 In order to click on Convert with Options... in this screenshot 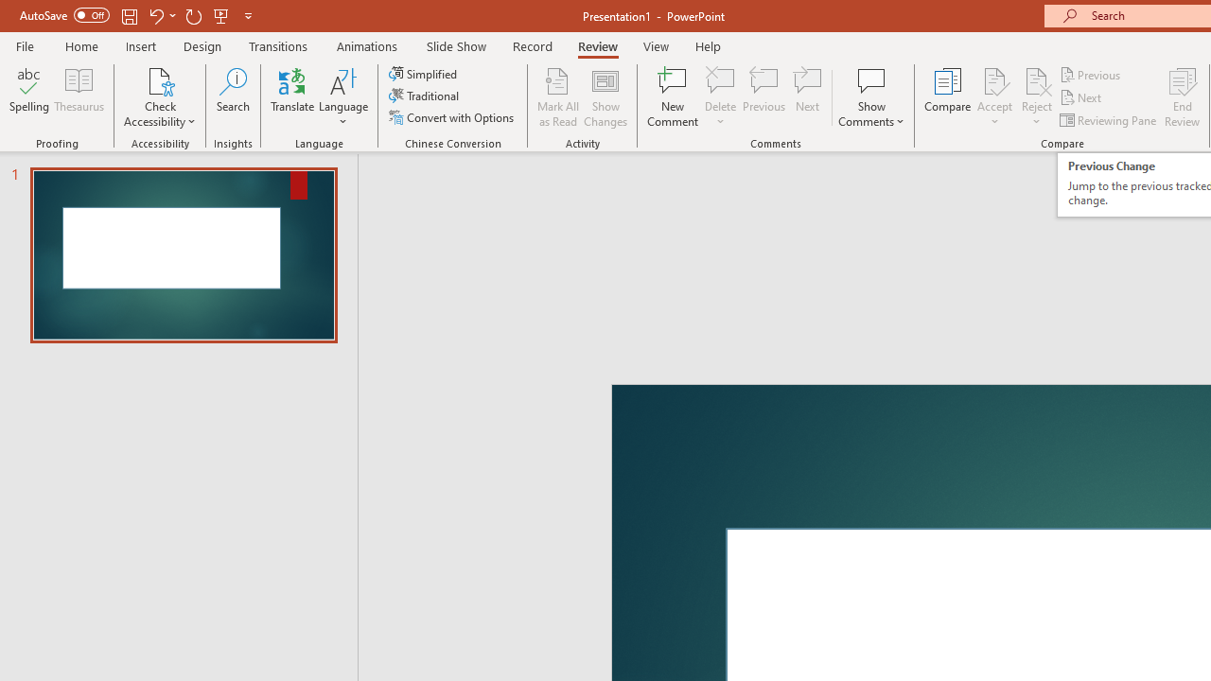, I will do `click(453, 117)`.